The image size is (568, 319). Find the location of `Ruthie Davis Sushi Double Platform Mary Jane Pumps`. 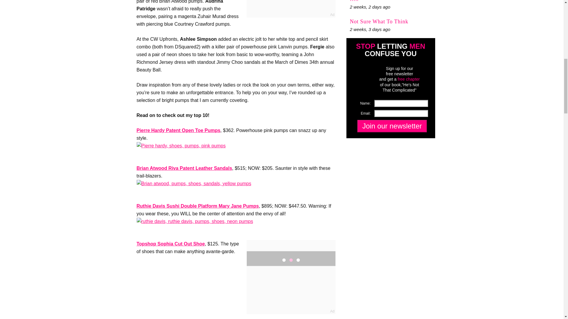

Ruthie Davis Sushi Double Platform Mary Jane Pumps is located at coordinates (198, 206).